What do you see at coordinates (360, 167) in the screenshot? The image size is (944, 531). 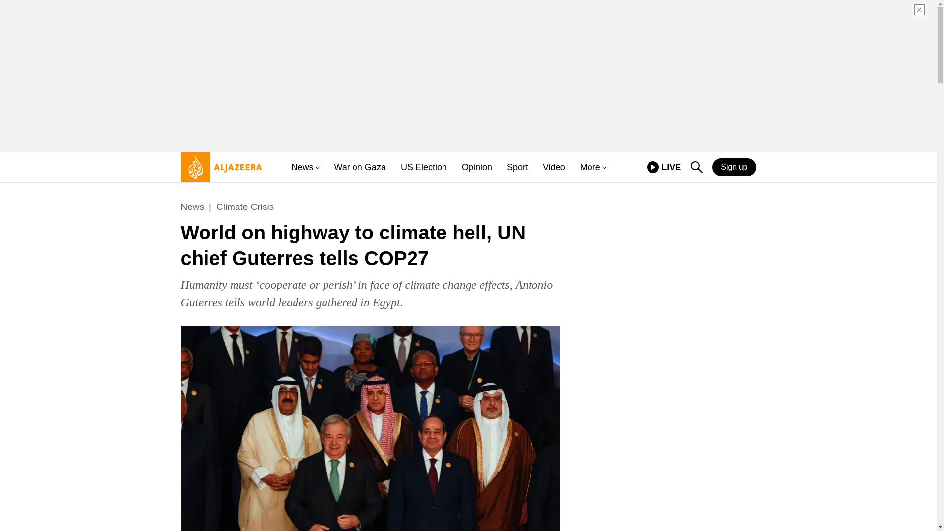 I see `War on Gaza` at bounding box center [360, 167].